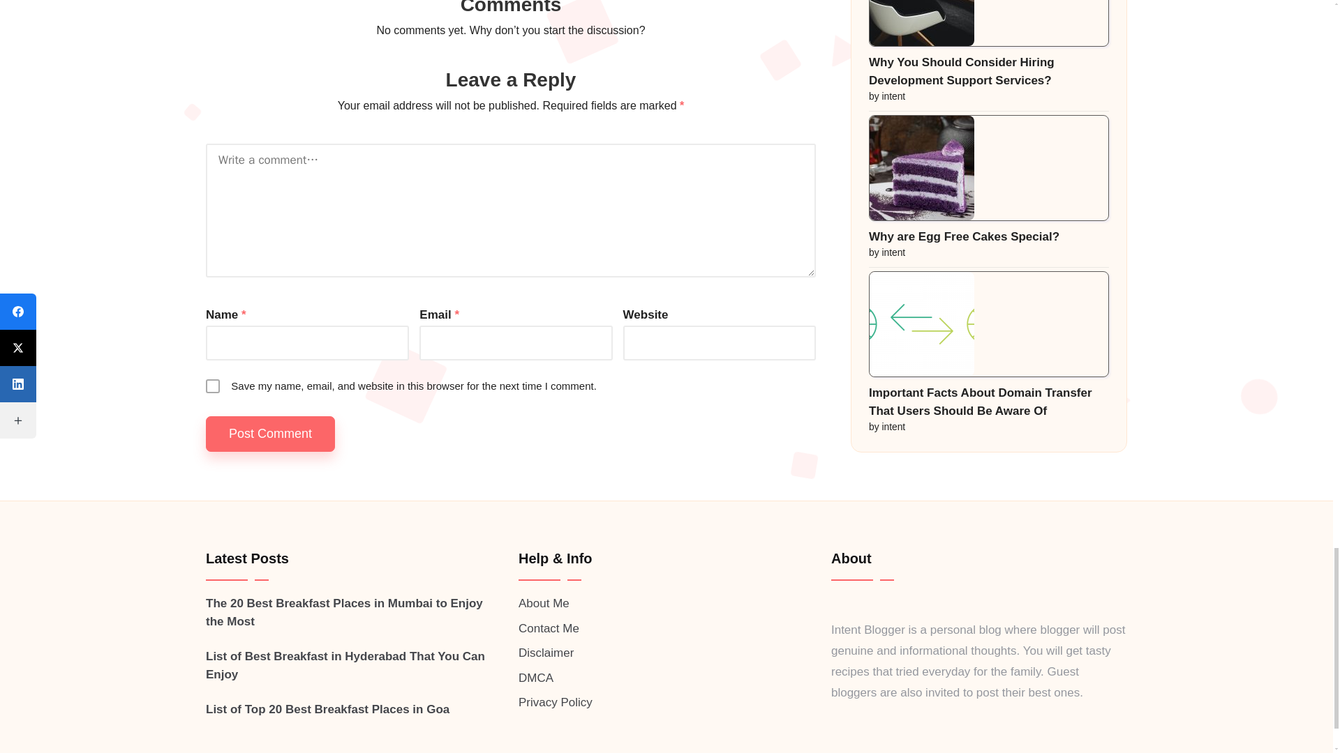  I want to click on yes, so click(212, 386).